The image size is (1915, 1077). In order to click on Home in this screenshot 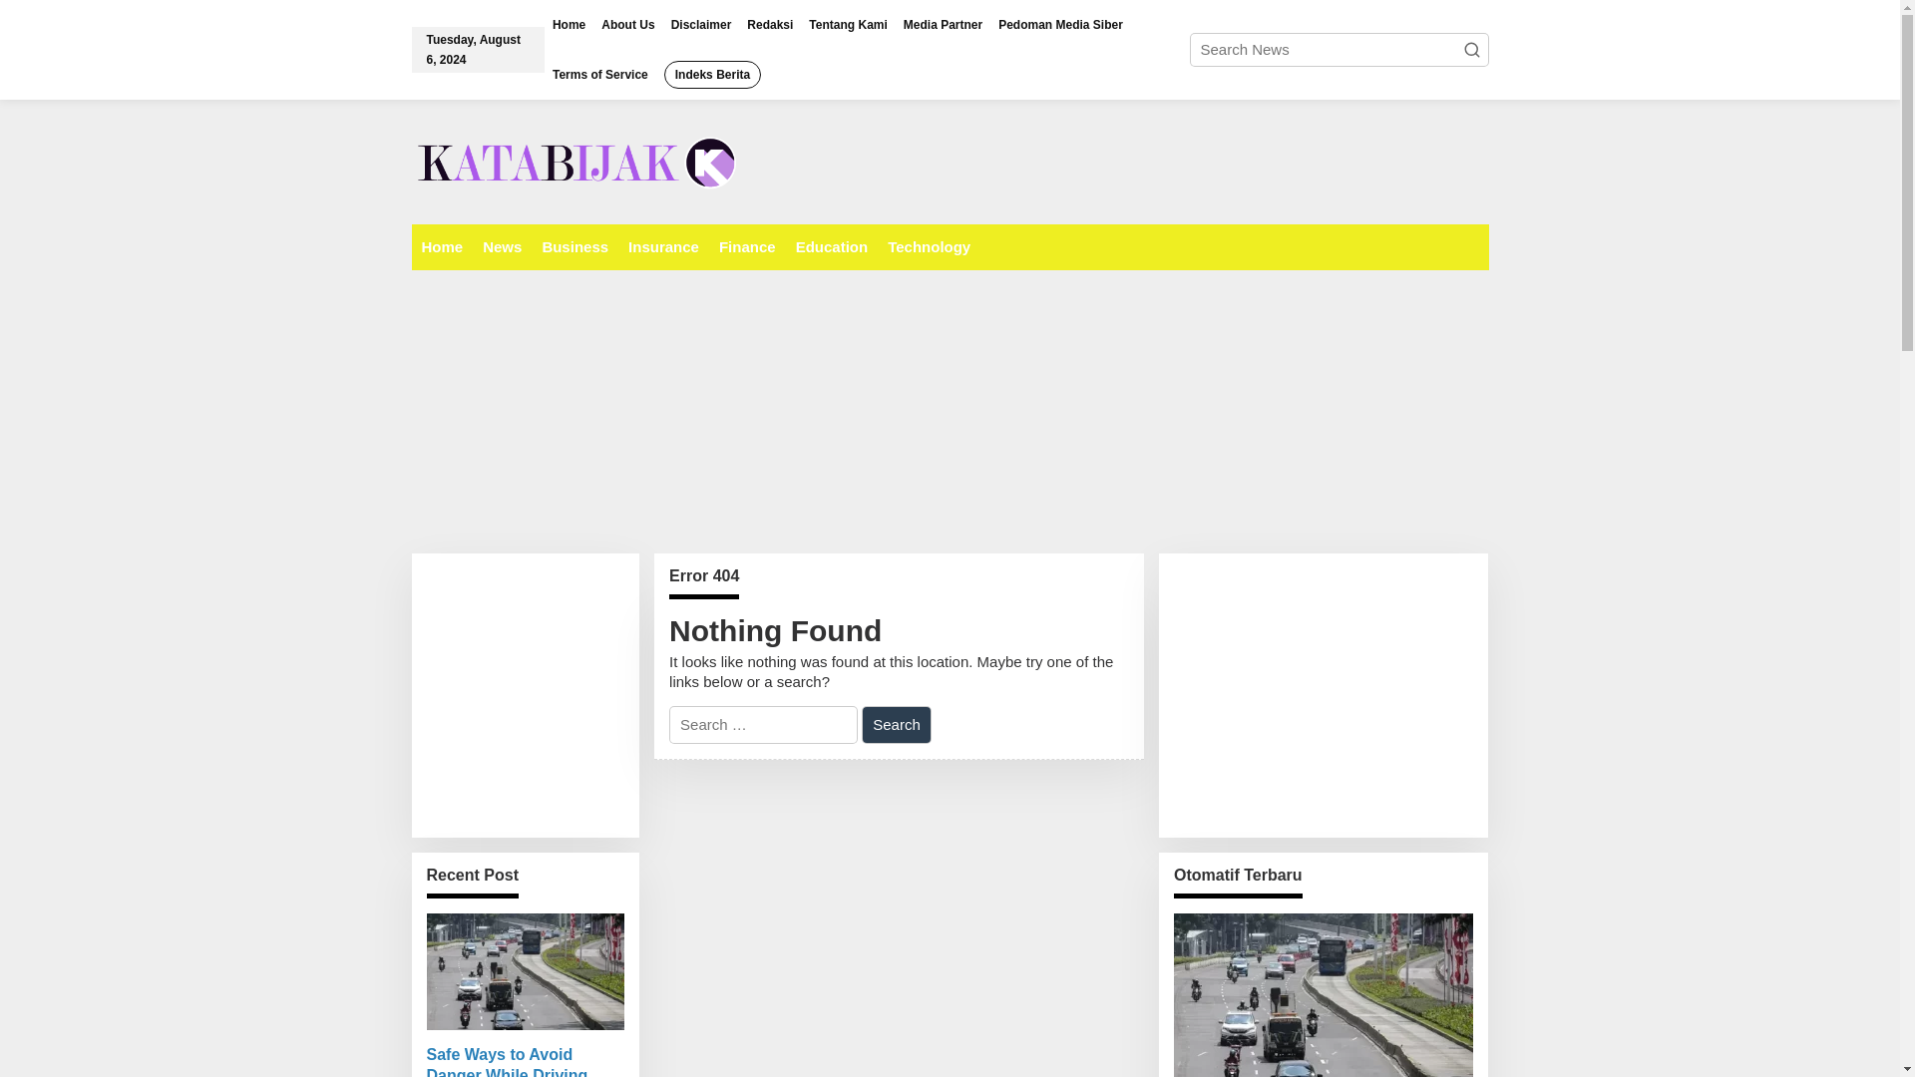, I will do `click(569, 24)`.